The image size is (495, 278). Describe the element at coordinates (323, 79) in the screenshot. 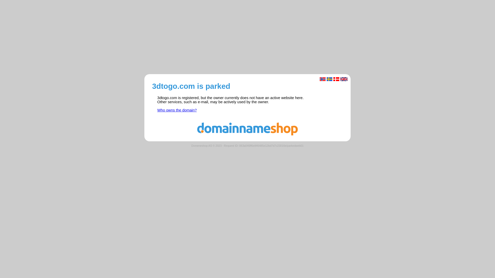

I see `Norsk` at that location.